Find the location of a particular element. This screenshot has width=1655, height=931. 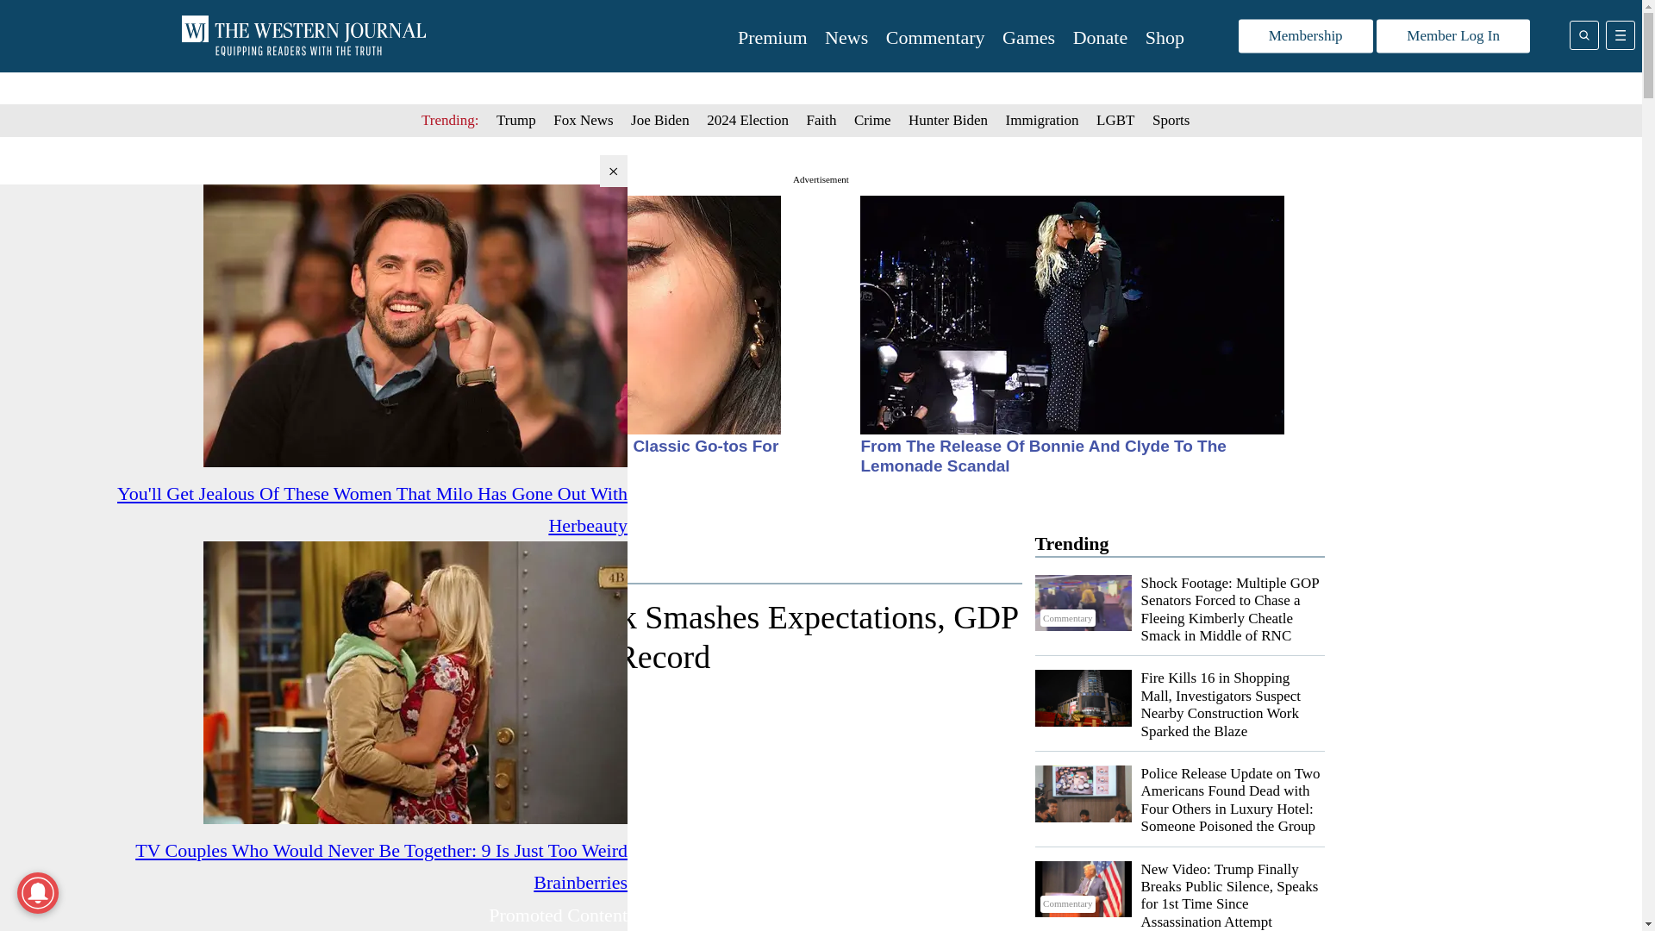

Commentary is located at coordinates (934, 38).